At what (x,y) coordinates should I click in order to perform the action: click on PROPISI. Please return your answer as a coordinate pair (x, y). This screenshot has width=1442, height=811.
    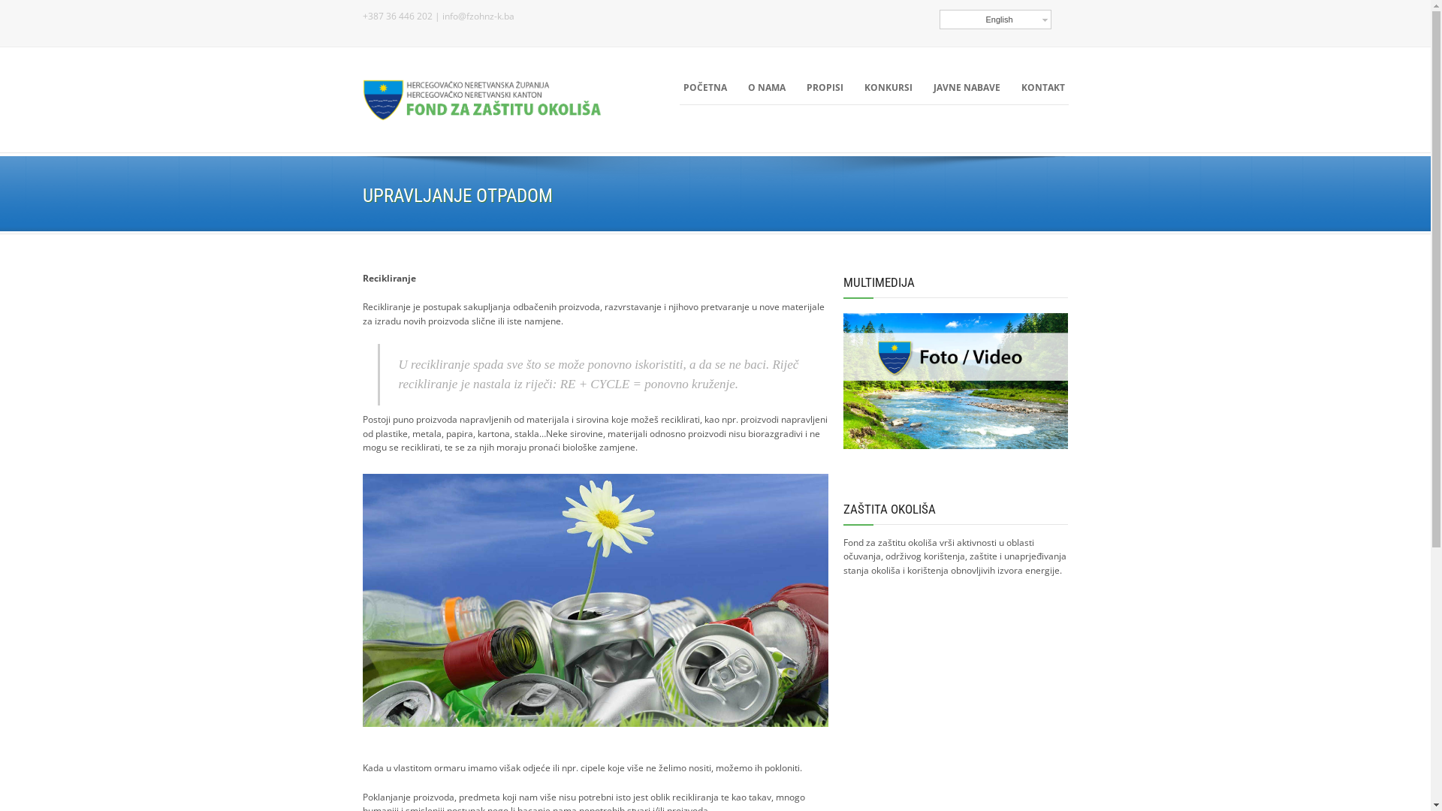
    Looking at the image, I should click on (825, 88).